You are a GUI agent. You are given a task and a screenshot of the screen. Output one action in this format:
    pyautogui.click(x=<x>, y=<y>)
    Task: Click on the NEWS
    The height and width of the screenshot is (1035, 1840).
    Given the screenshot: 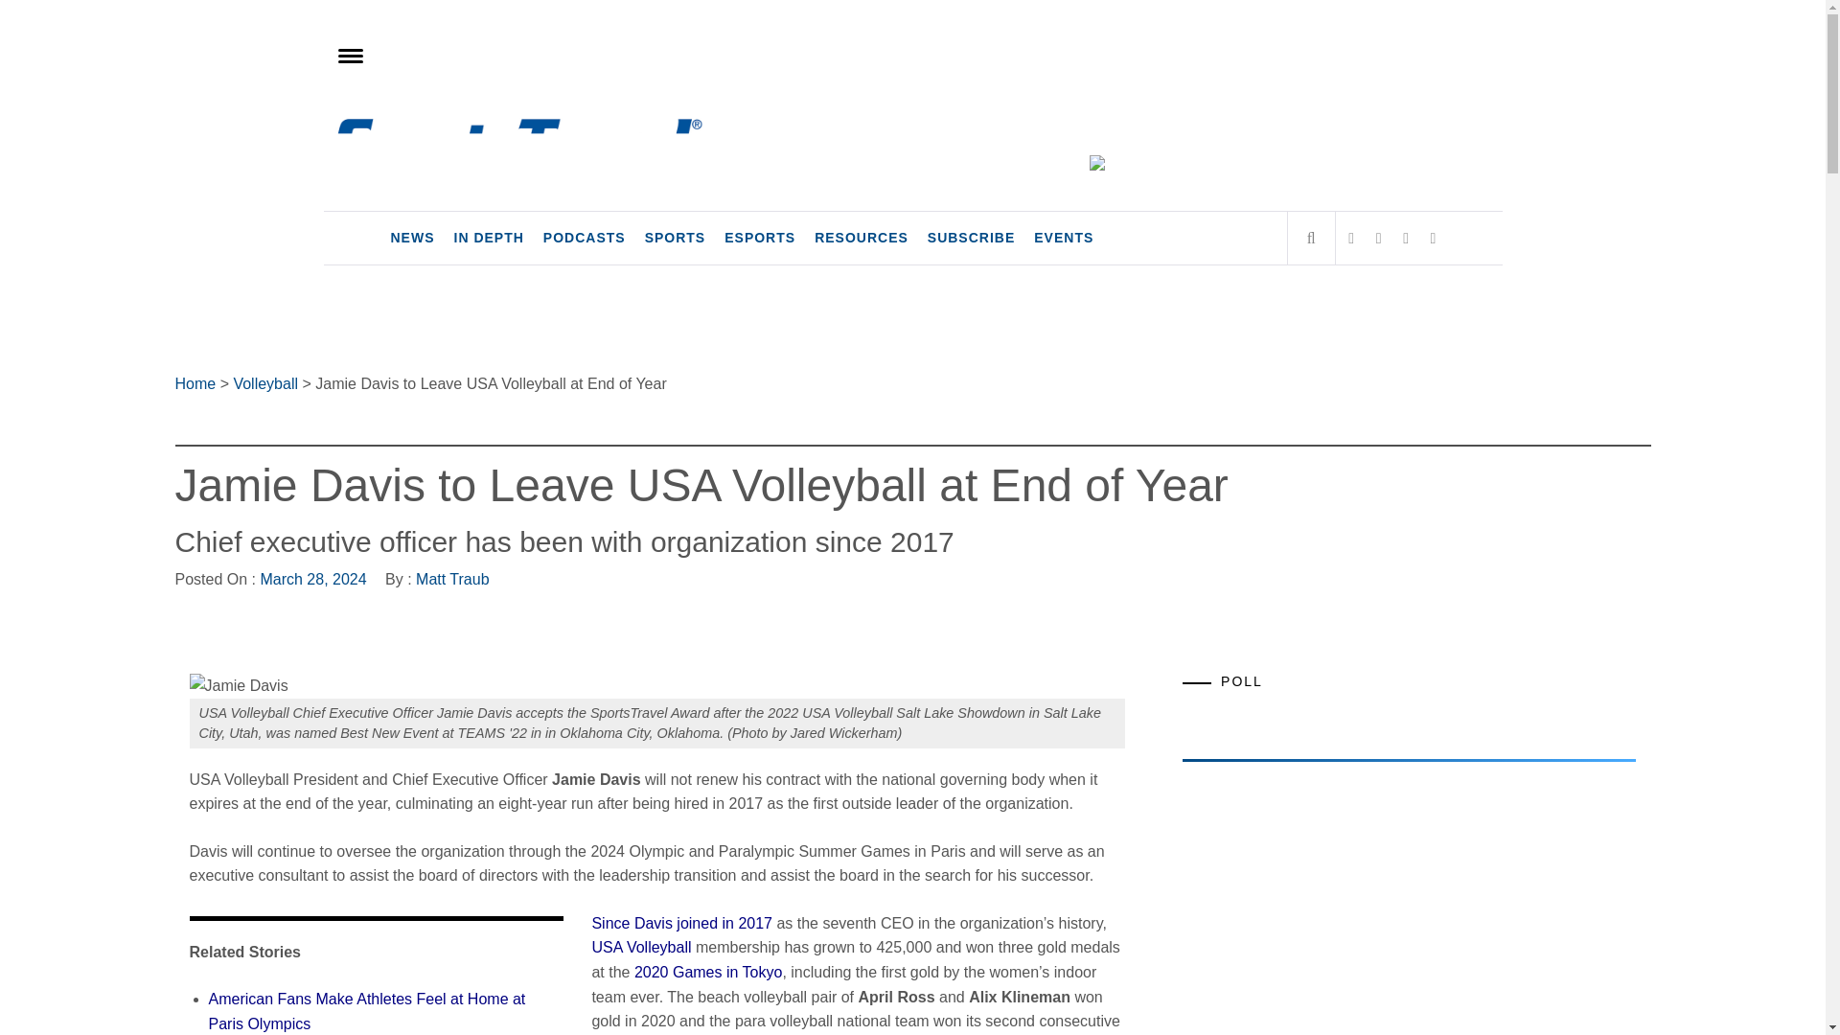 What is the action you would take?
    pyautogui.click(x=412, y=238)
    